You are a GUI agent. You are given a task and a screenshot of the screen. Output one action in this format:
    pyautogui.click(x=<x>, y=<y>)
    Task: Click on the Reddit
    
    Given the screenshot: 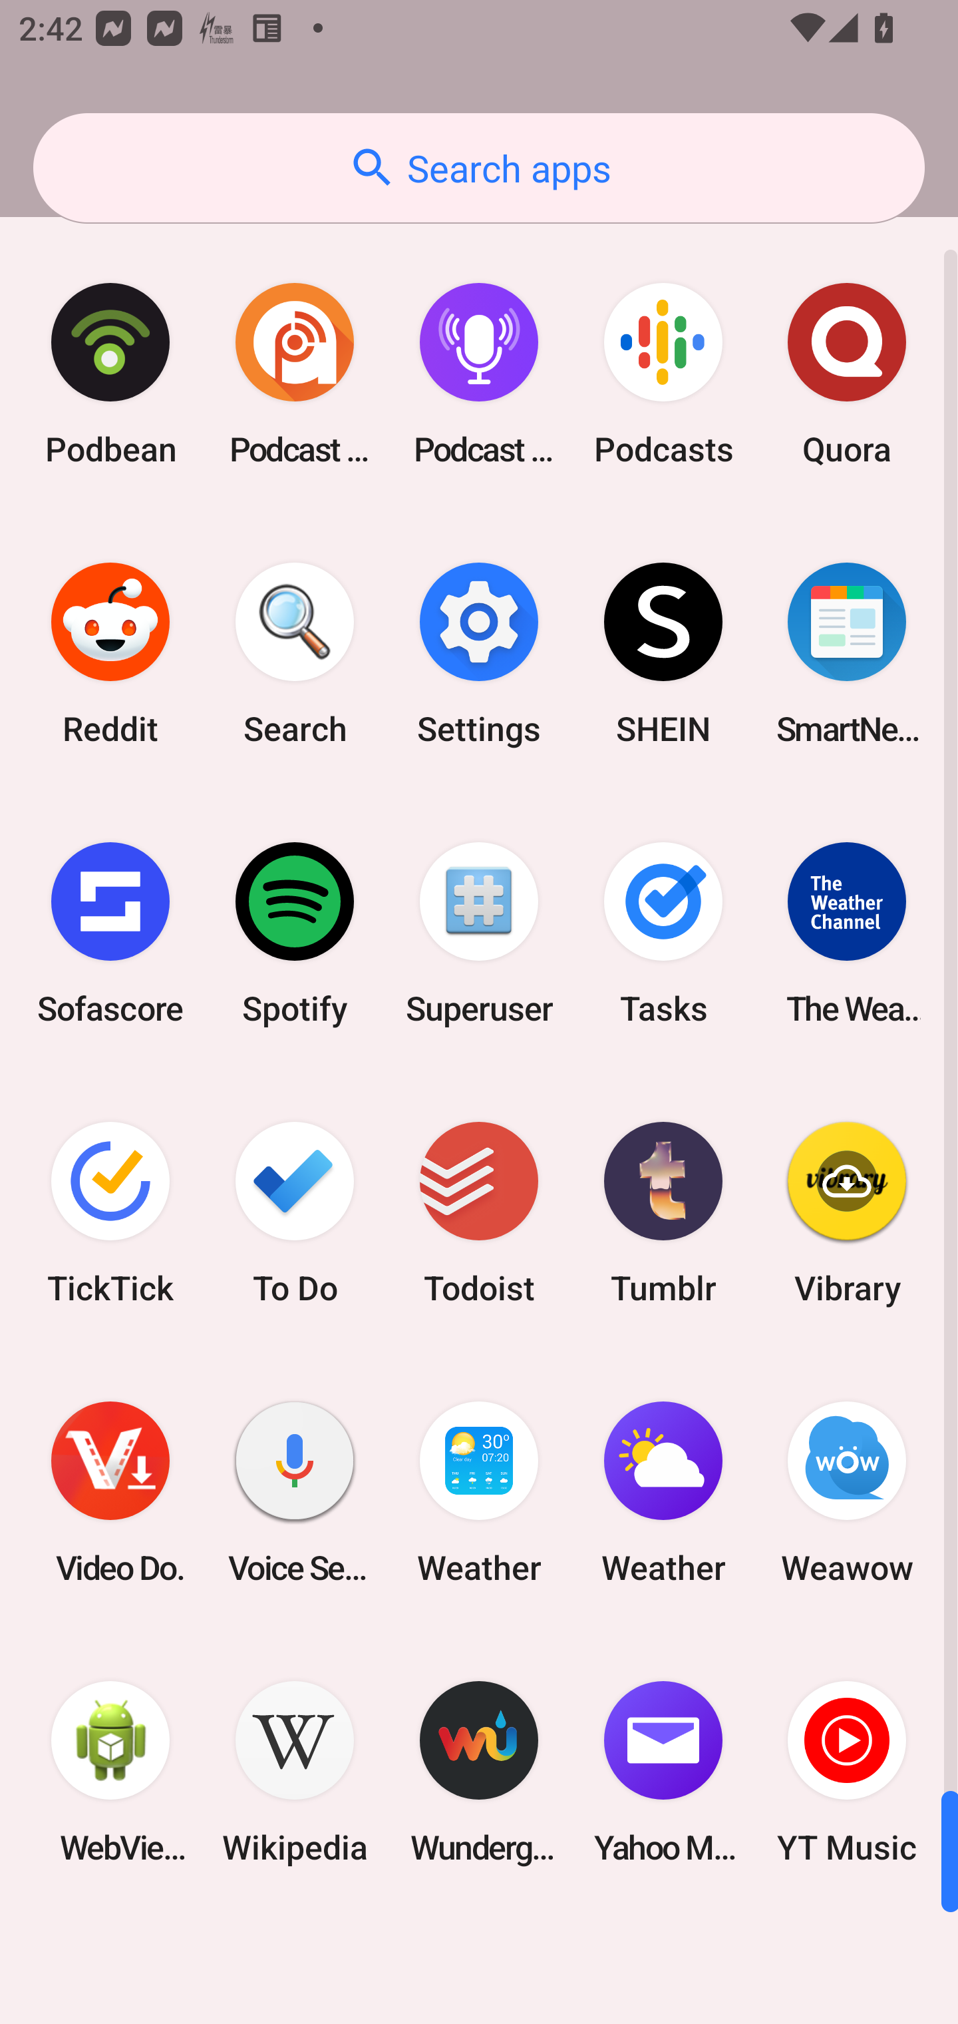 What is the action you would take?
    pyautogui.click(x=110, y=654)
    